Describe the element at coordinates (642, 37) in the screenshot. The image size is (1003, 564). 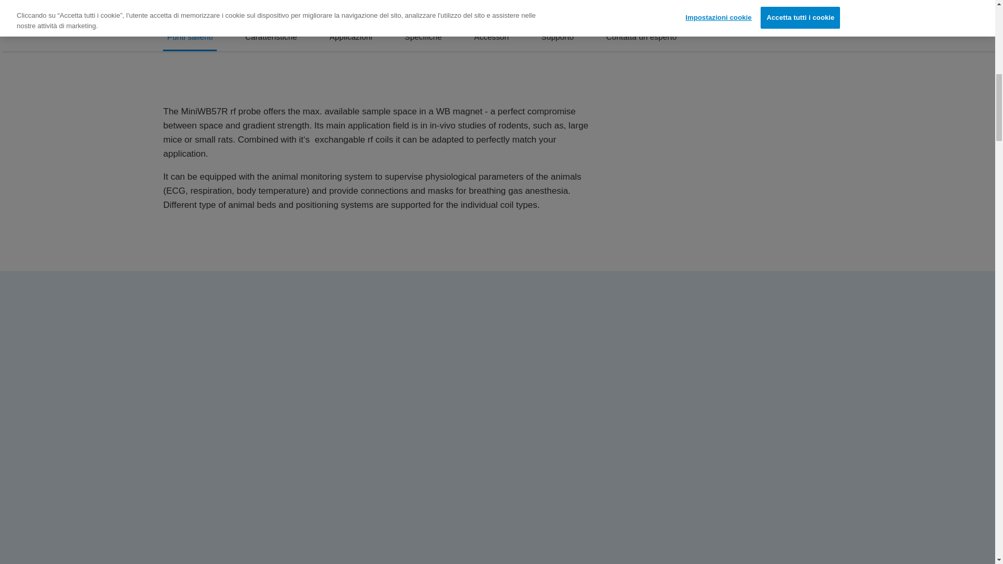
I see `Contatta un esperto` at that location.